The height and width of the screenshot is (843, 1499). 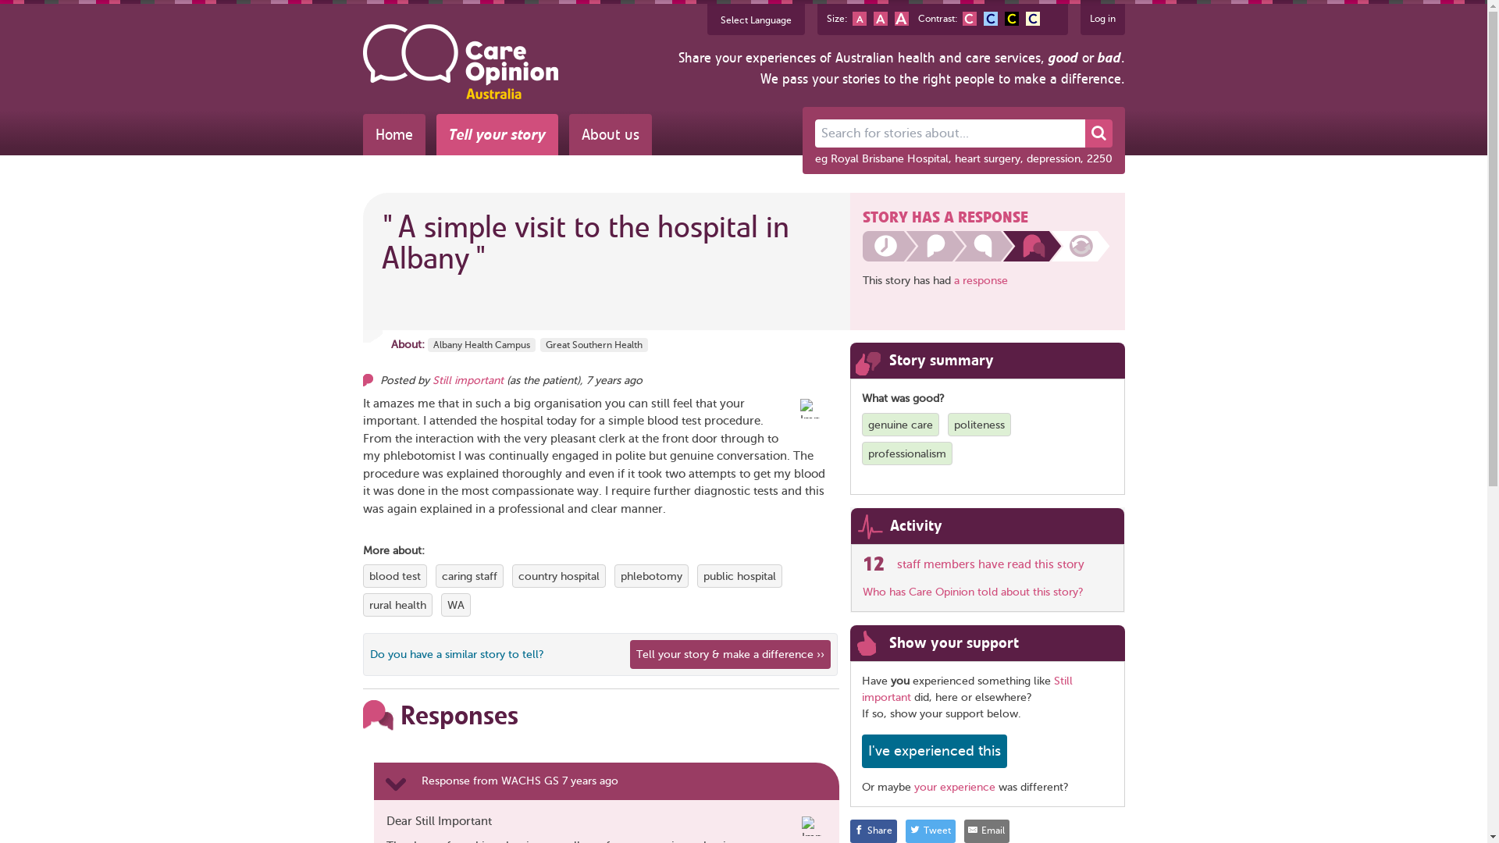 I want to click on High visibility, so click(x=1011, y=19).